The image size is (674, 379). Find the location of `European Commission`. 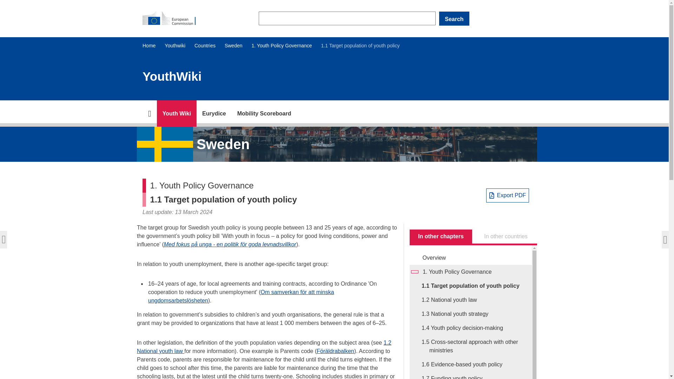

European Commission is located at coordinates (172, 18).